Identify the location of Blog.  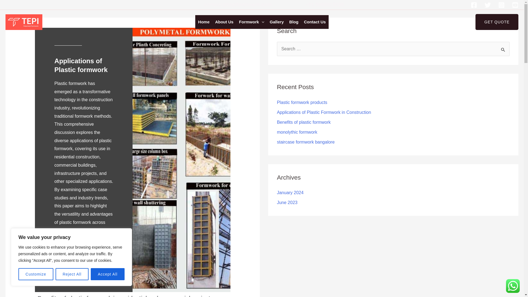
(294, 22).